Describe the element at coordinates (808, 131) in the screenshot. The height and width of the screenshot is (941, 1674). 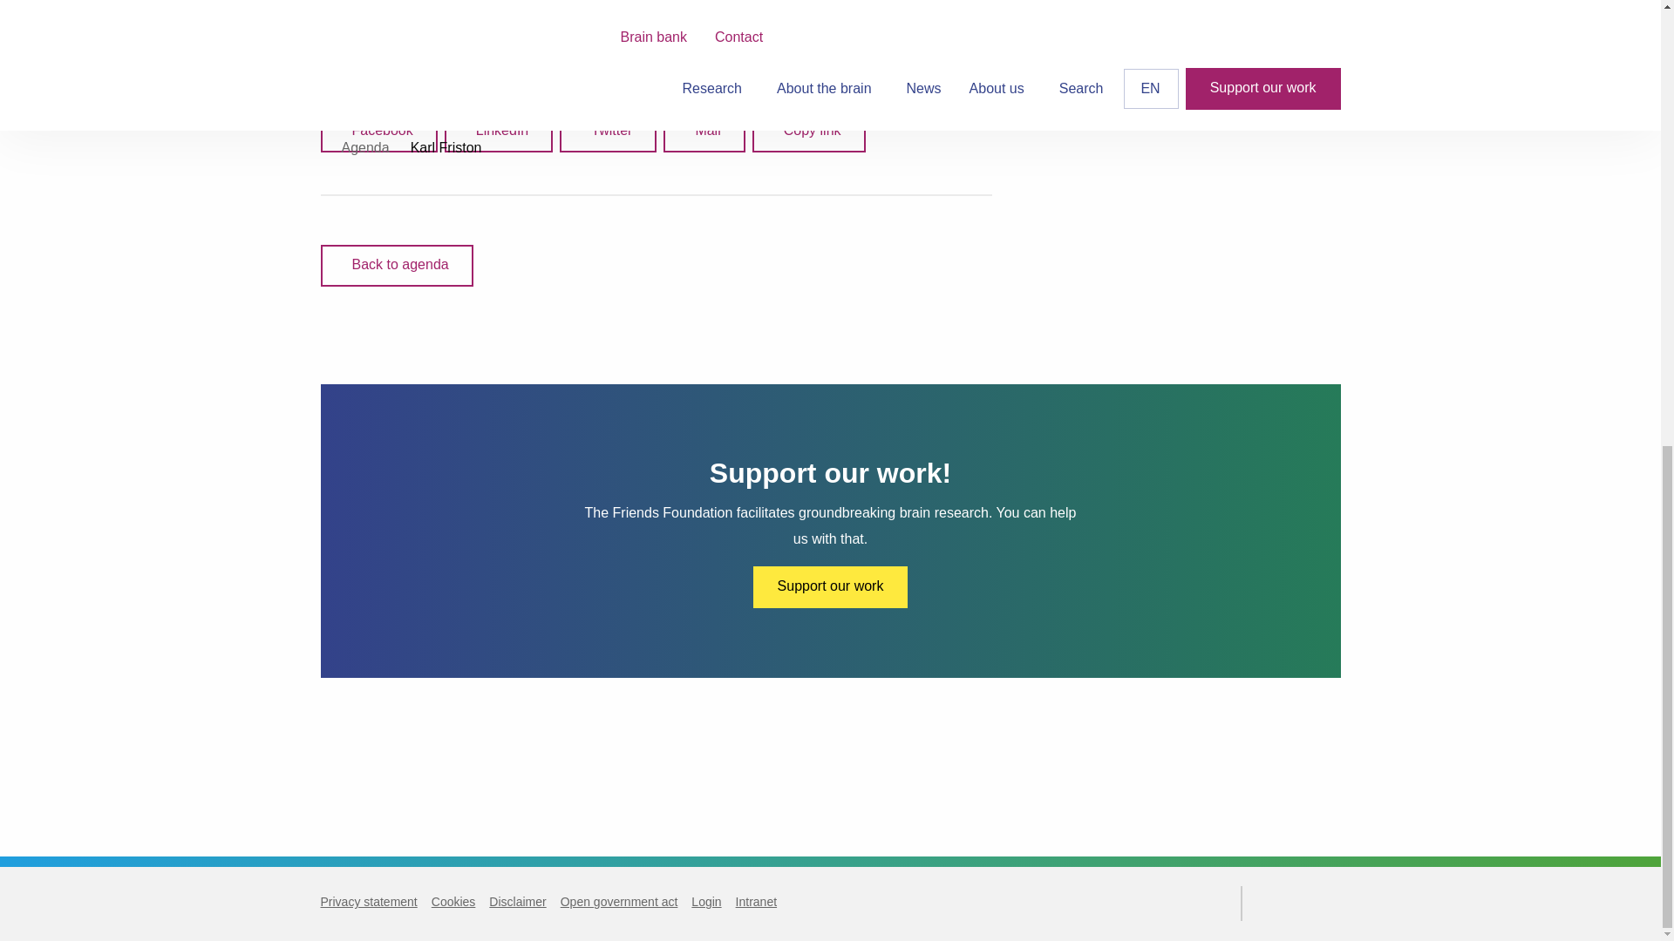
I see `Share link` at that location.